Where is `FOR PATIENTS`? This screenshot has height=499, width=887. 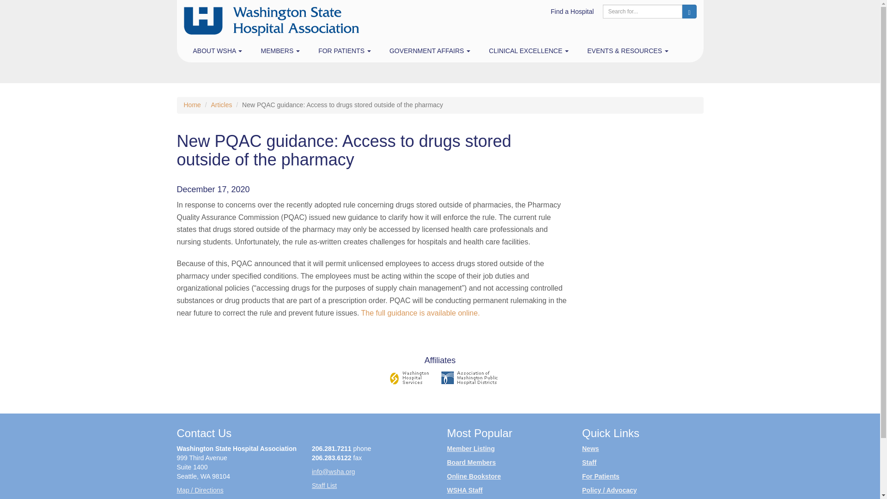
FOR PATIENTS is located at coordinates (345, 51).